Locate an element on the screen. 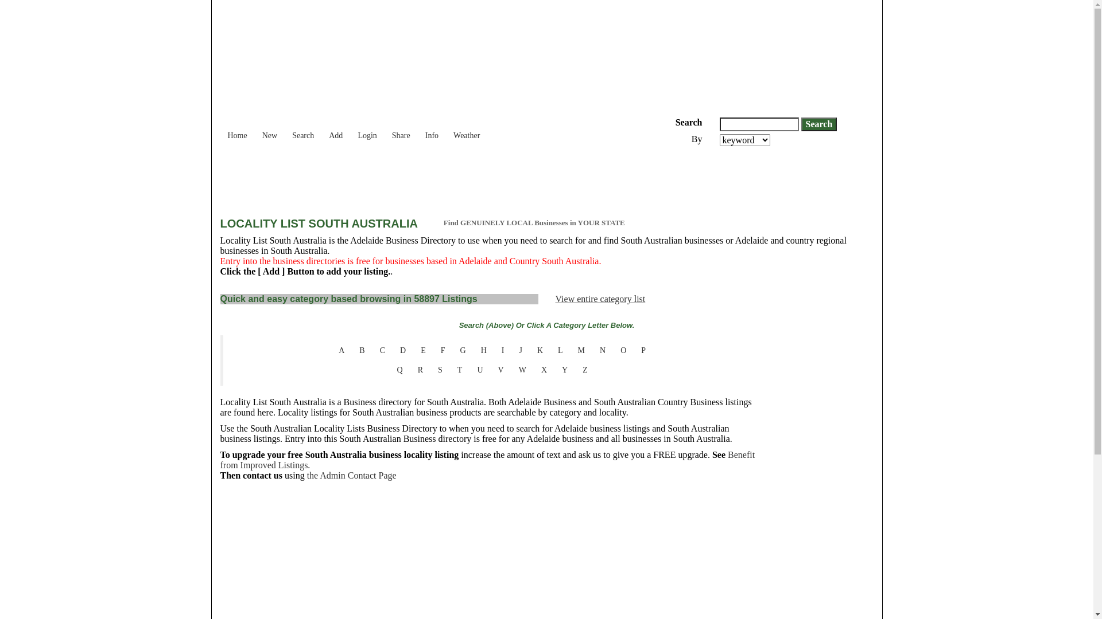 The height and width of the screenshot is (619, 1102). K is located at coordinates (540, 351).